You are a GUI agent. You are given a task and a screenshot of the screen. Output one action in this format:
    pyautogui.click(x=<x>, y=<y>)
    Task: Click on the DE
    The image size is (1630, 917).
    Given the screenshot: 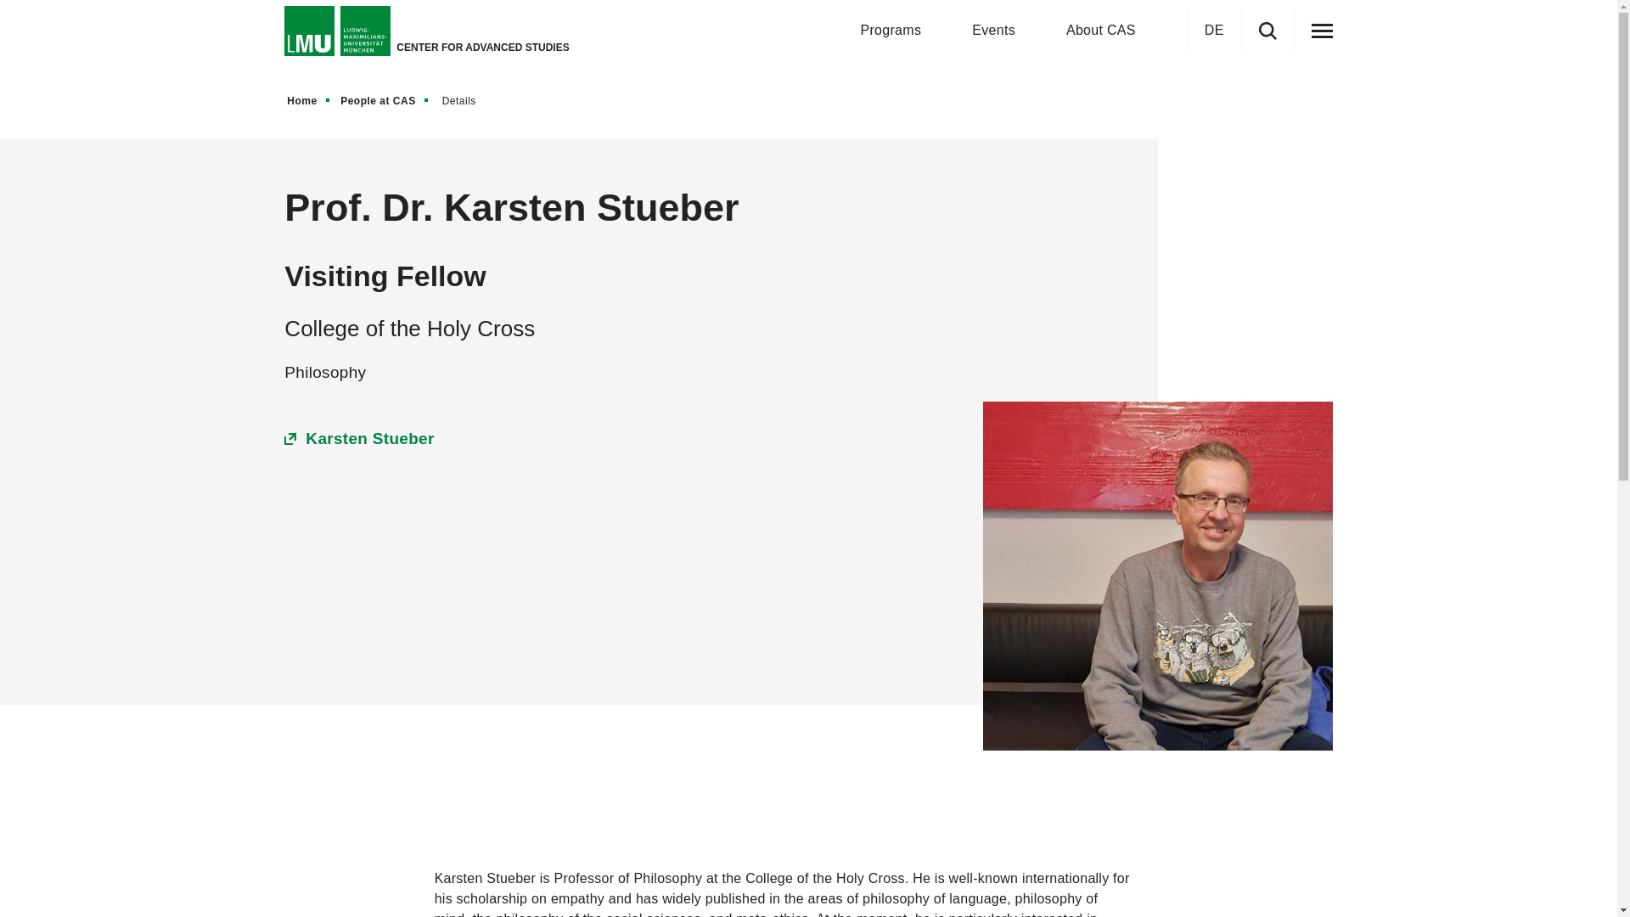 What is the action you would take?
    pyautogui.click(x=1214, y=31)
    